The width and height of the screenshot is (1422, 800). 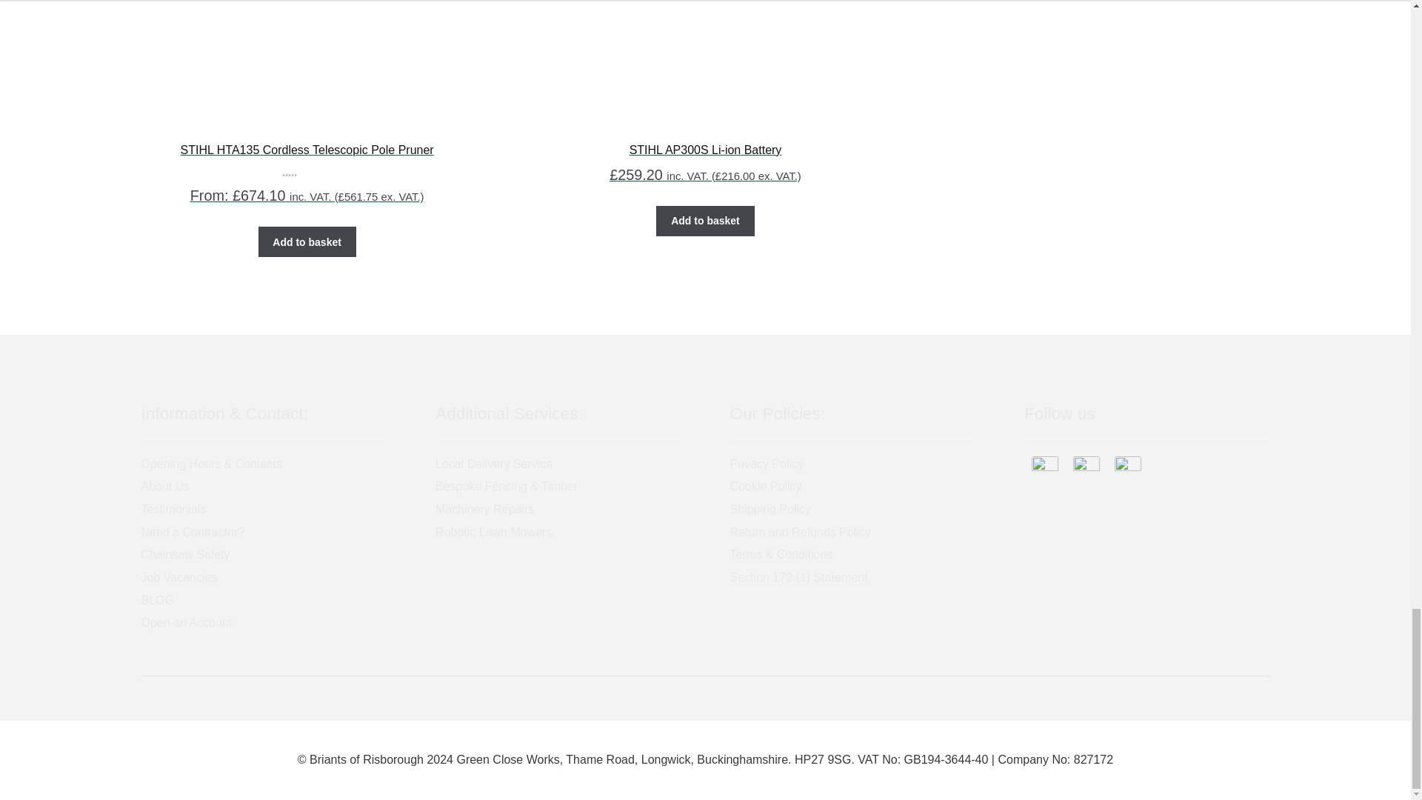 What do you see at coordinates (1044, 470) in the screenshot?
I see `Facebook` at bounding box center [1044, 470].